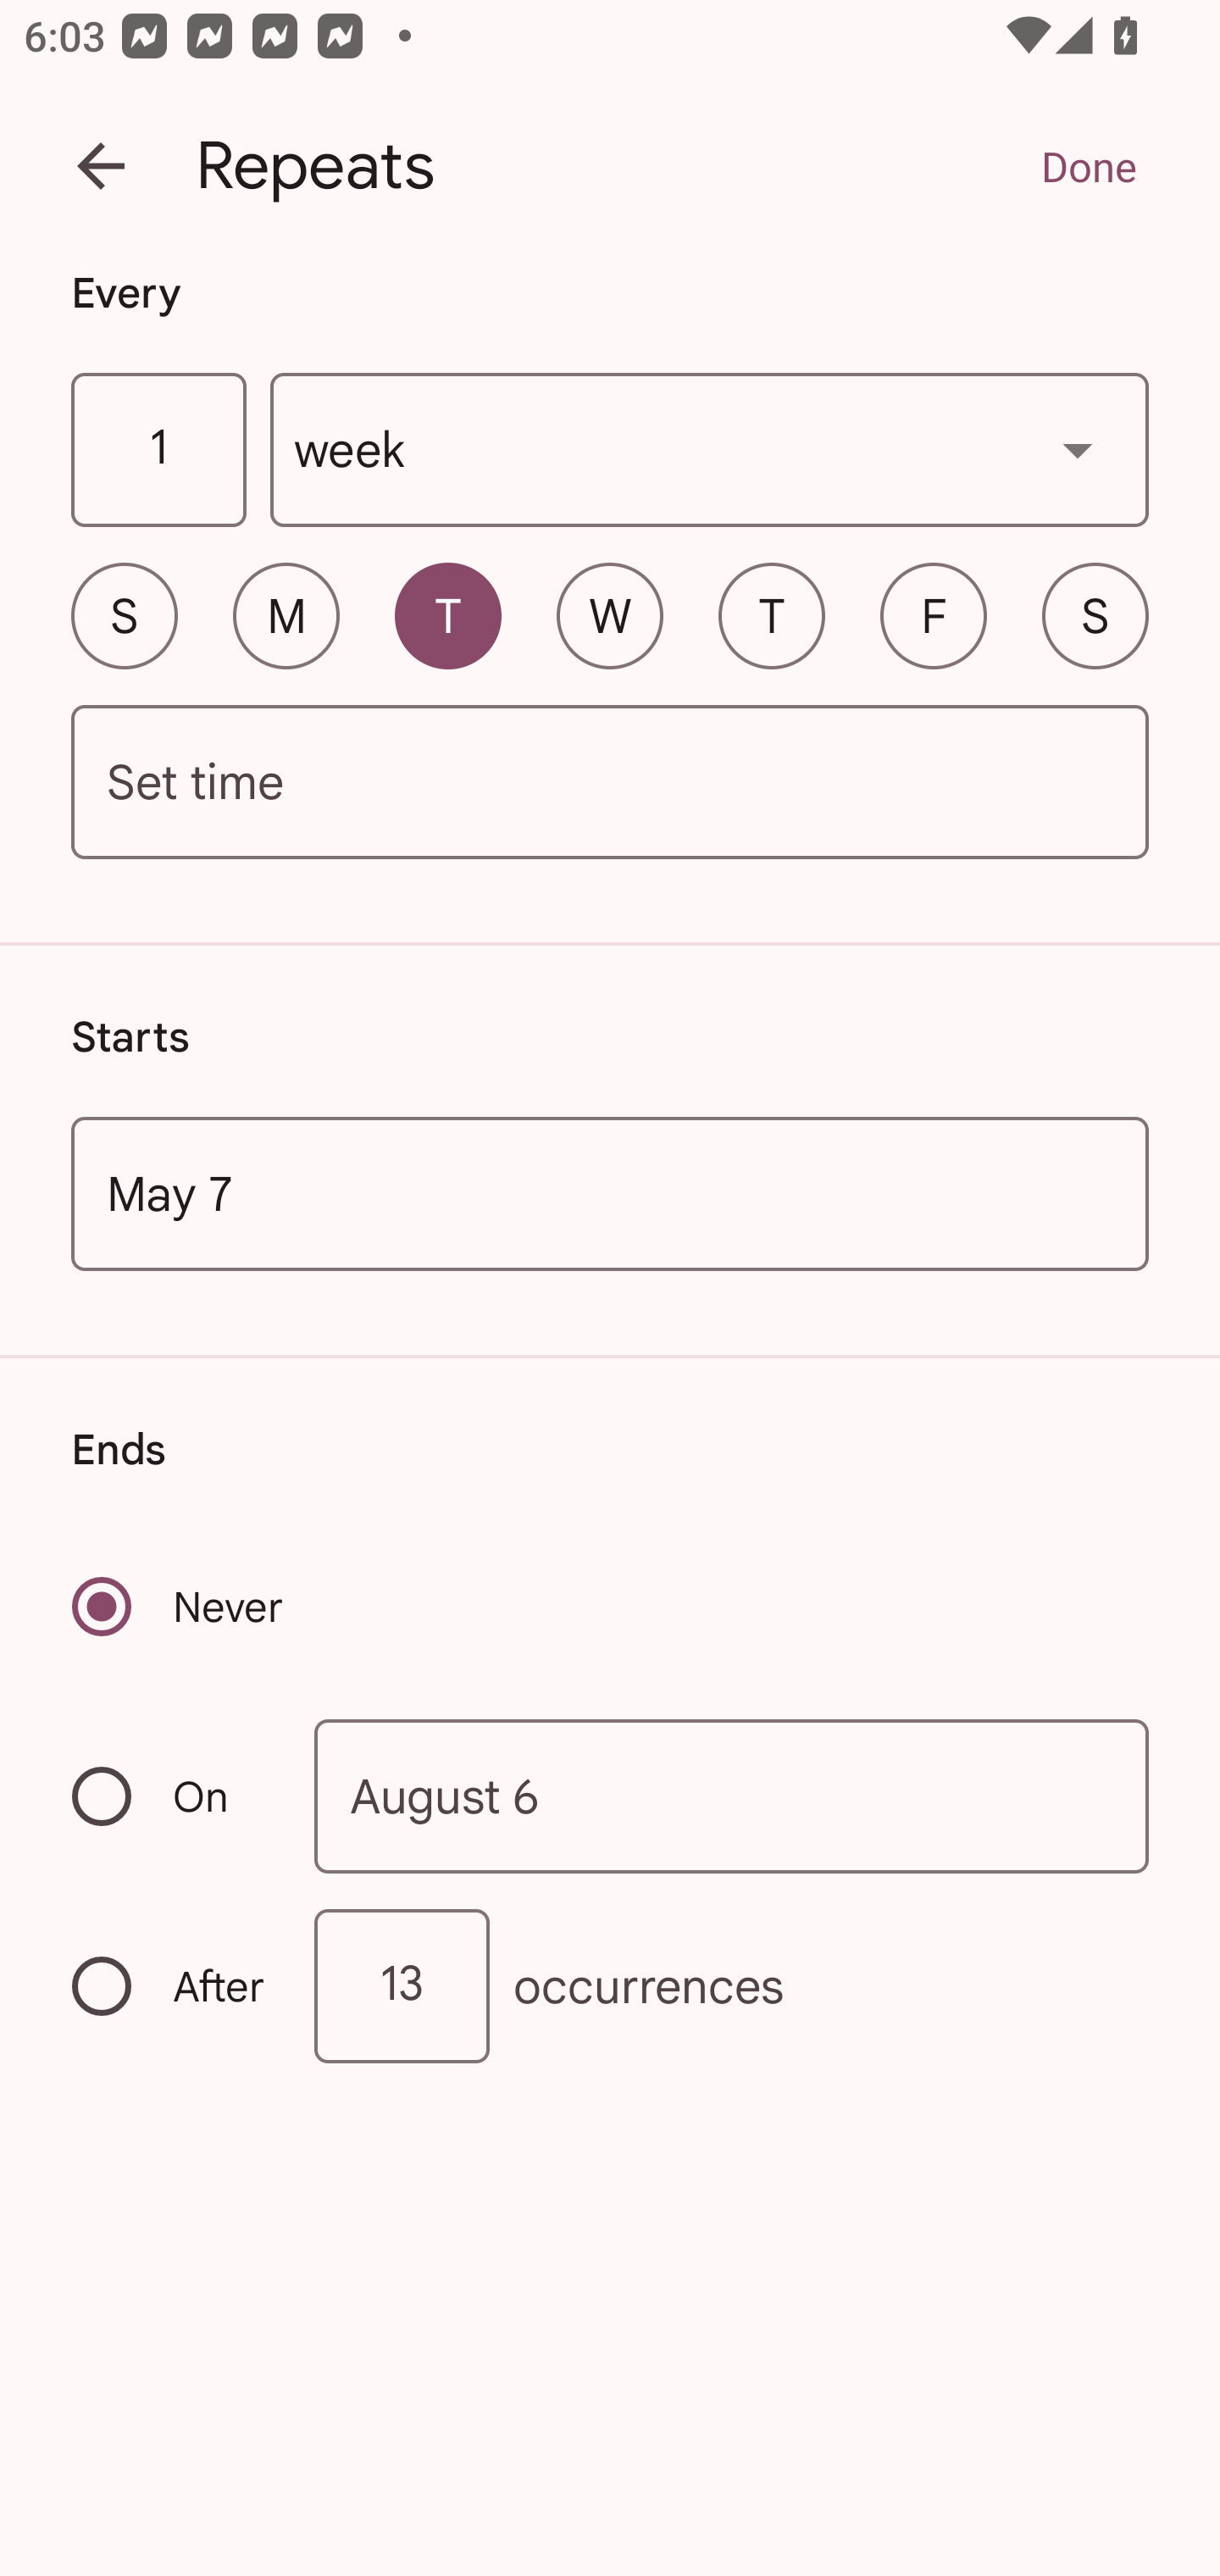  What do you see at coordinates (1095, 615) in the screenshot?
I see `S Saturday` at bounding box center [1095, 615].